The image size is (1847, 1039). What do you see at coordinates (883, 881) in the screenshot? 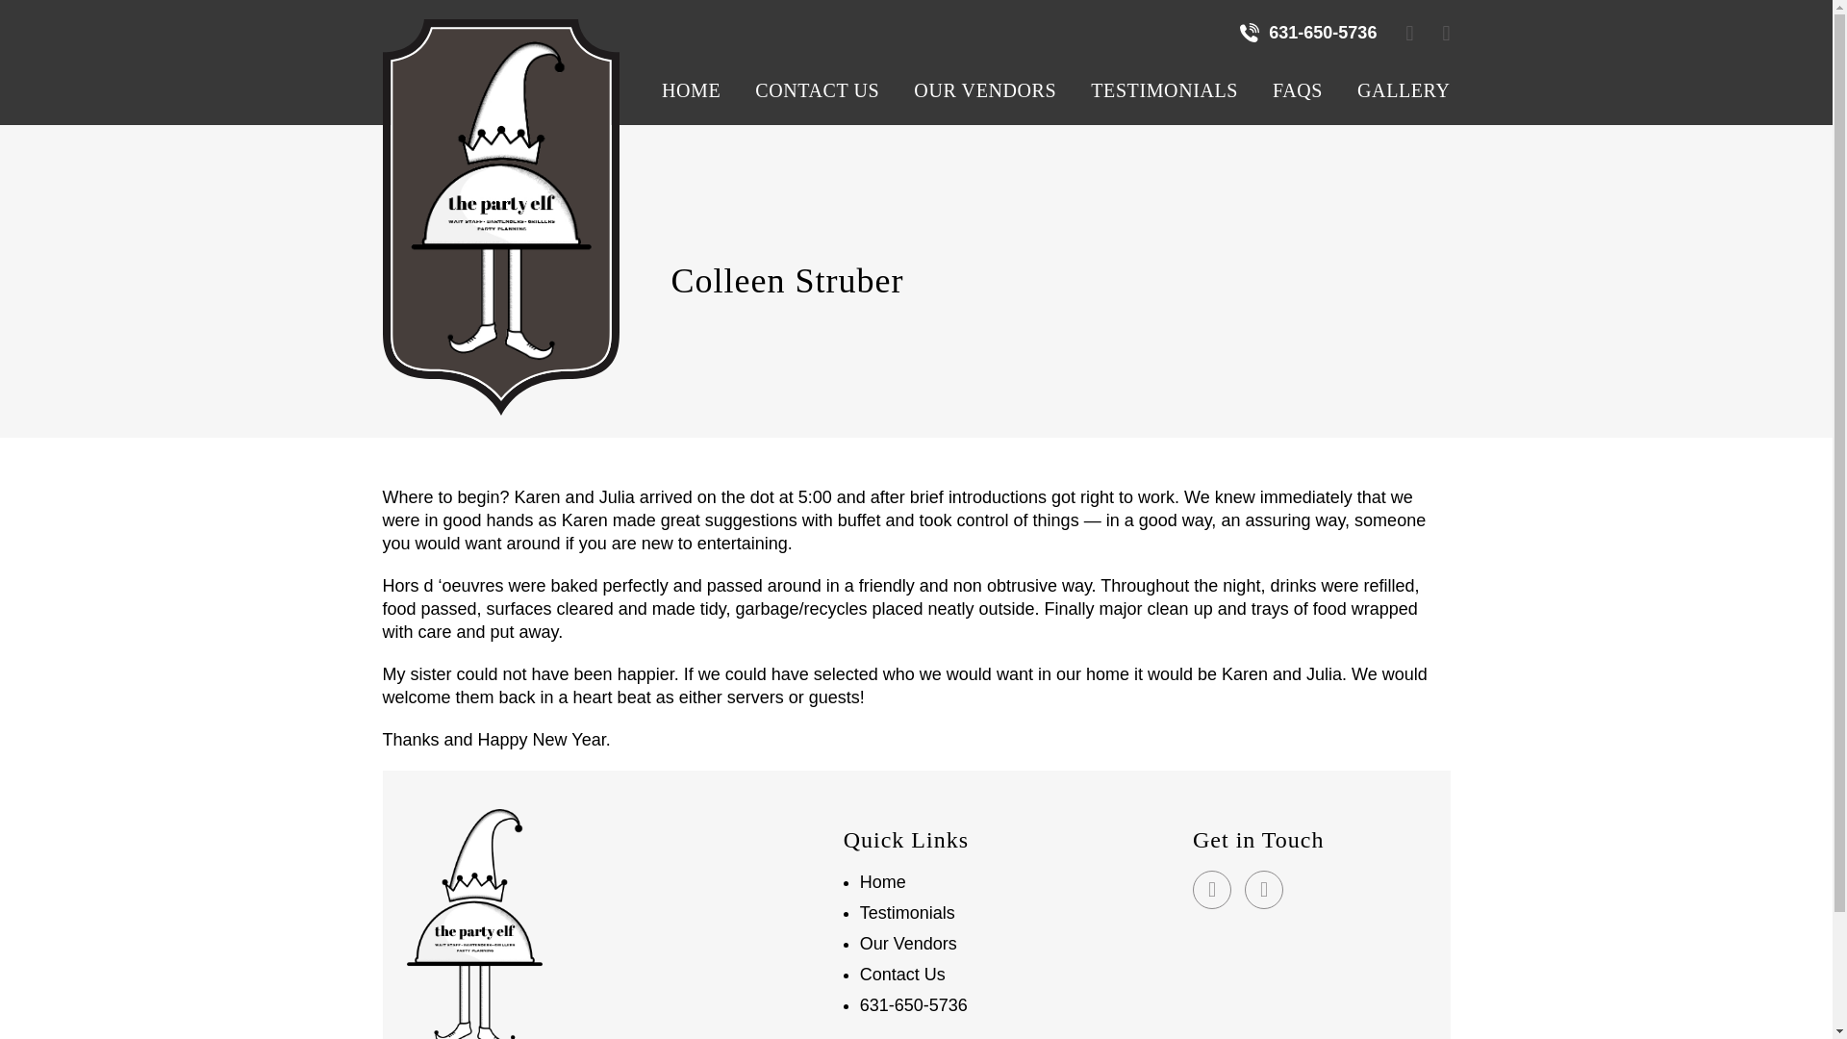
I see `Home` at bounding box center [883, 881].